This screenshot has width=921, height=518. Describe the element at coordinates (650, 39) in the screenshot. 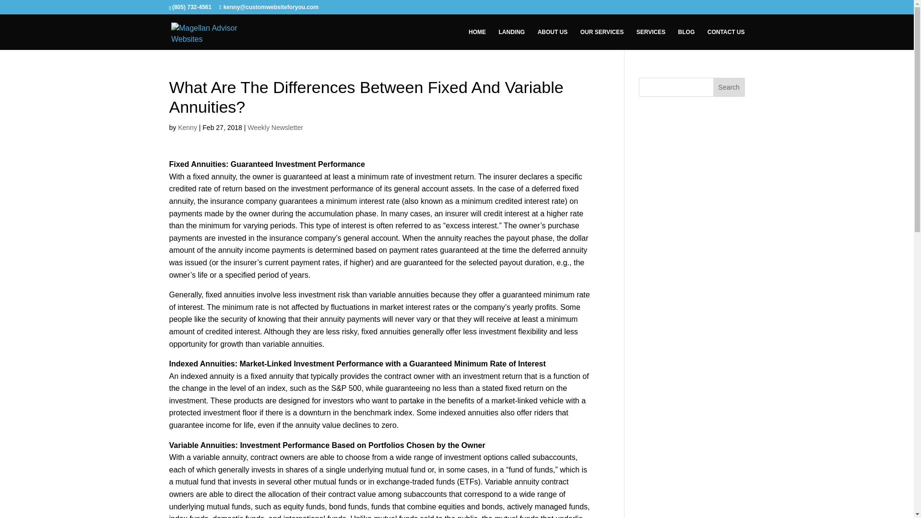

I see `SERVICES` at that location.